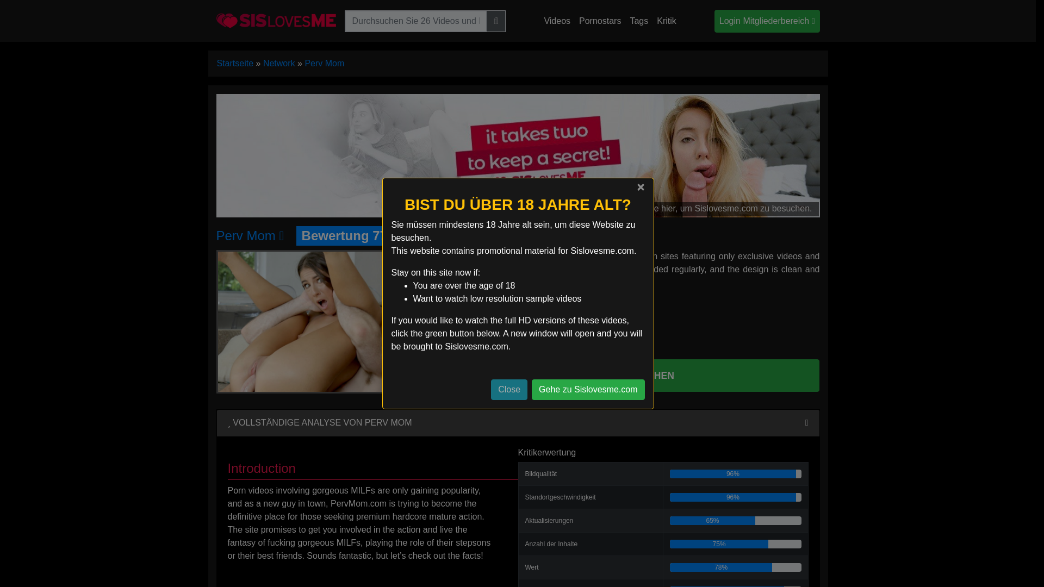 The width and height of the screenshot is (1044, 587). What do you see at coordinates (518, 154) in the screenshot?
I see `Klicken Sie hier, um Sislovesme.com zu besuchen.` at bounding box center [518, 154].